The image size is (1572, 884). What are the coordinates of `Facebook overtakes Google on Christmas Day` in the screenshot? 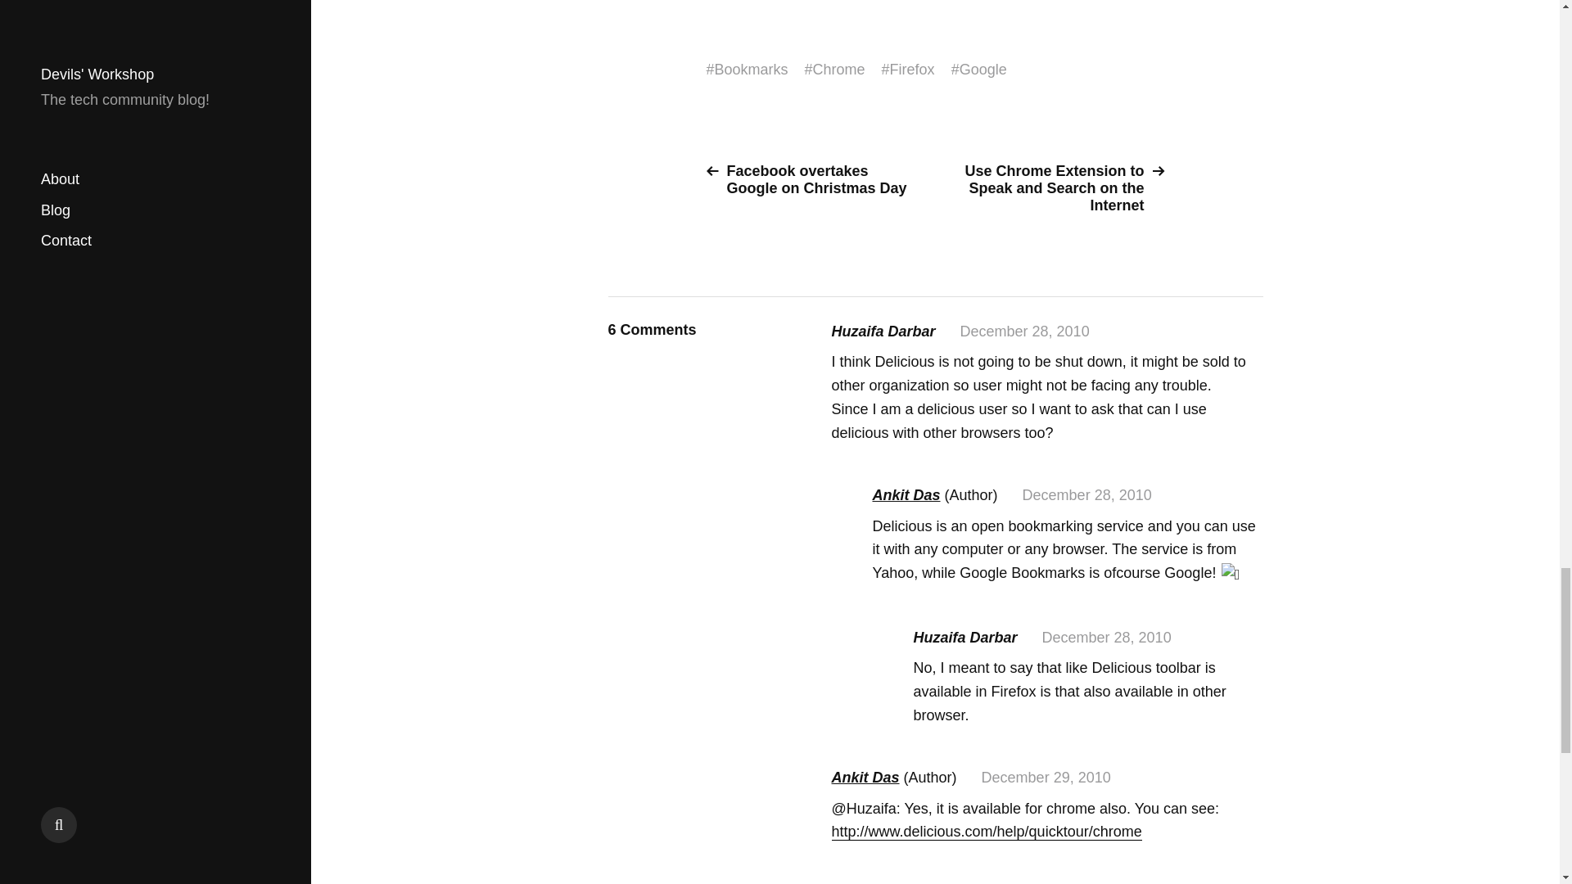 It's located at (814, 179).